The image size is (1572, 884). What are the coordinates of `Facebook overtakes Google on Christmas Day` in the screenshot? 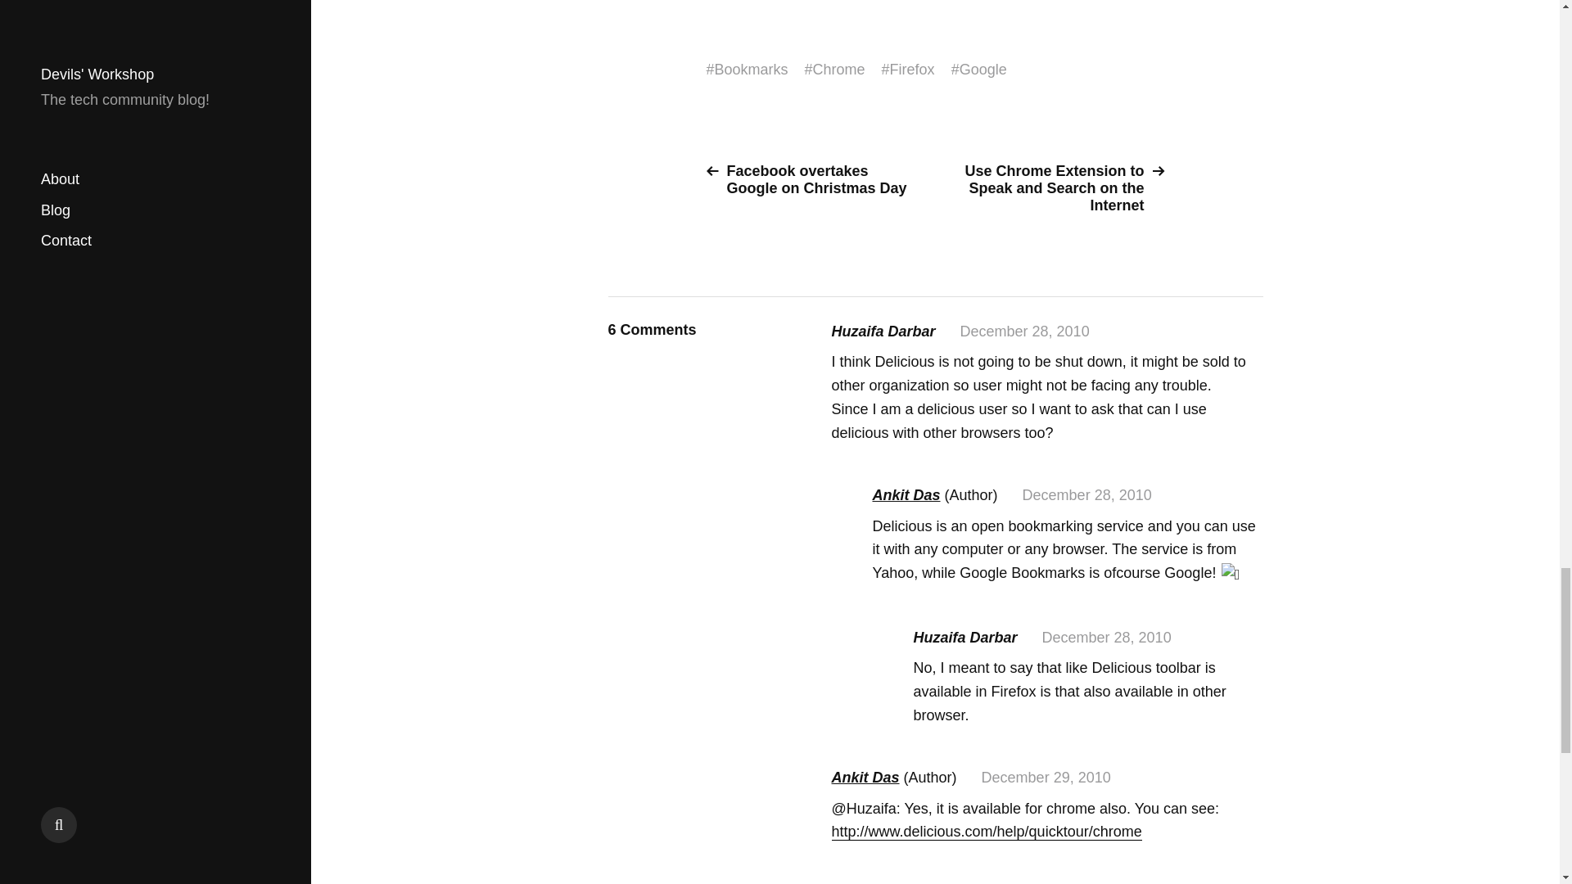 It's located at (814, 179).